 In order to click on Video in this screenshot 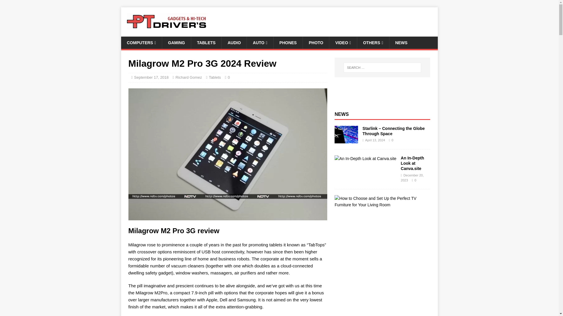, I will do `click(343, 43)`.